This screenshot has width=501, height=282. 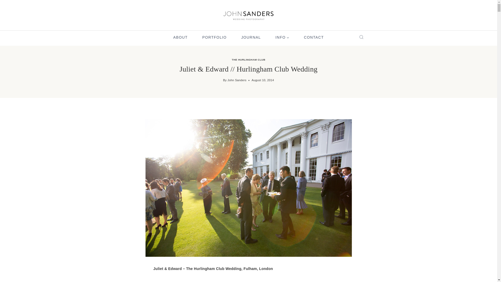 I want to click on PORTFOLIO, so click(x=214, y=38).